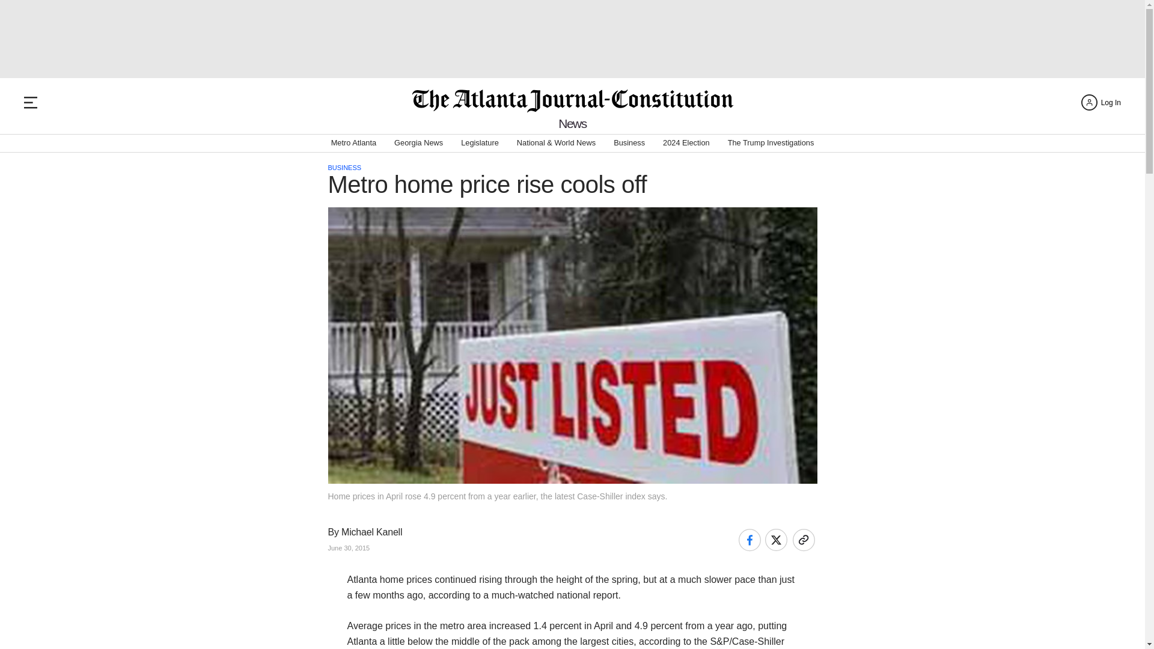  What do you see at coordinates (418, 143) in the screenshot?
I see `Georgia News` at bounding box center [418, 143].